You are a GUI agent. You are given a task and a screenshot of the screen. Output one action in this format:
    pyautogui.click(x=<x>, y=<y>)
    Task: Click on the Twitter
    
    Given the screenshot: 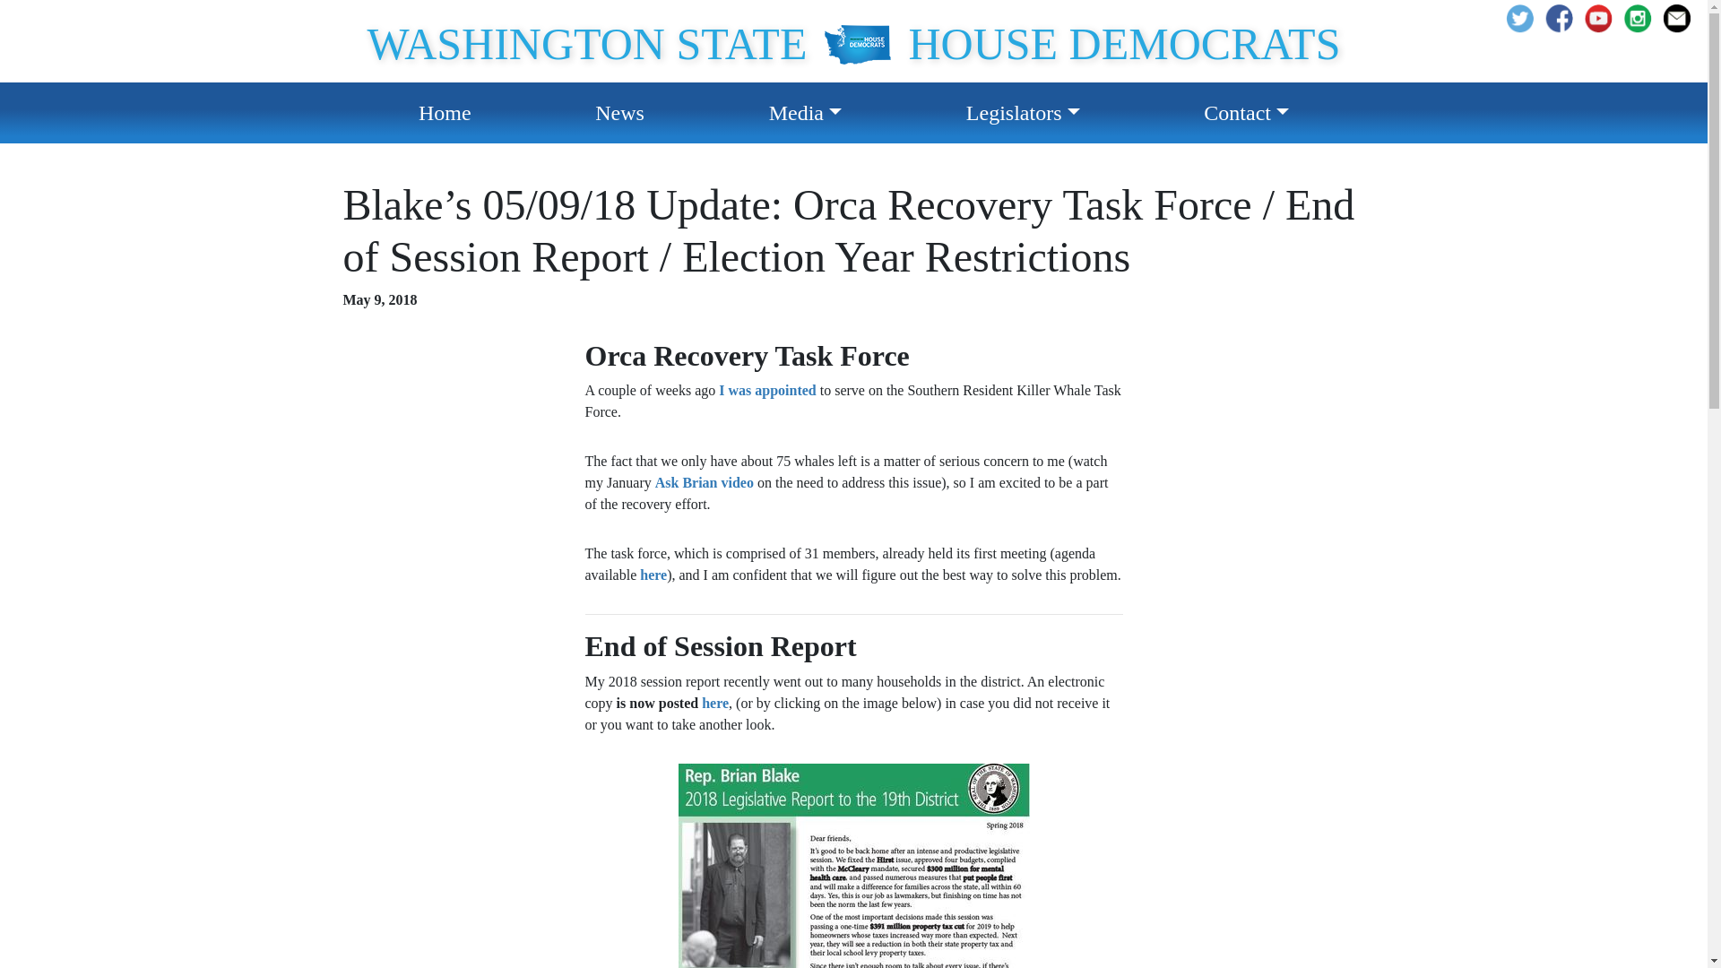 What is the action you would take?
    pyautogui.click(x=1526, y=18)
    